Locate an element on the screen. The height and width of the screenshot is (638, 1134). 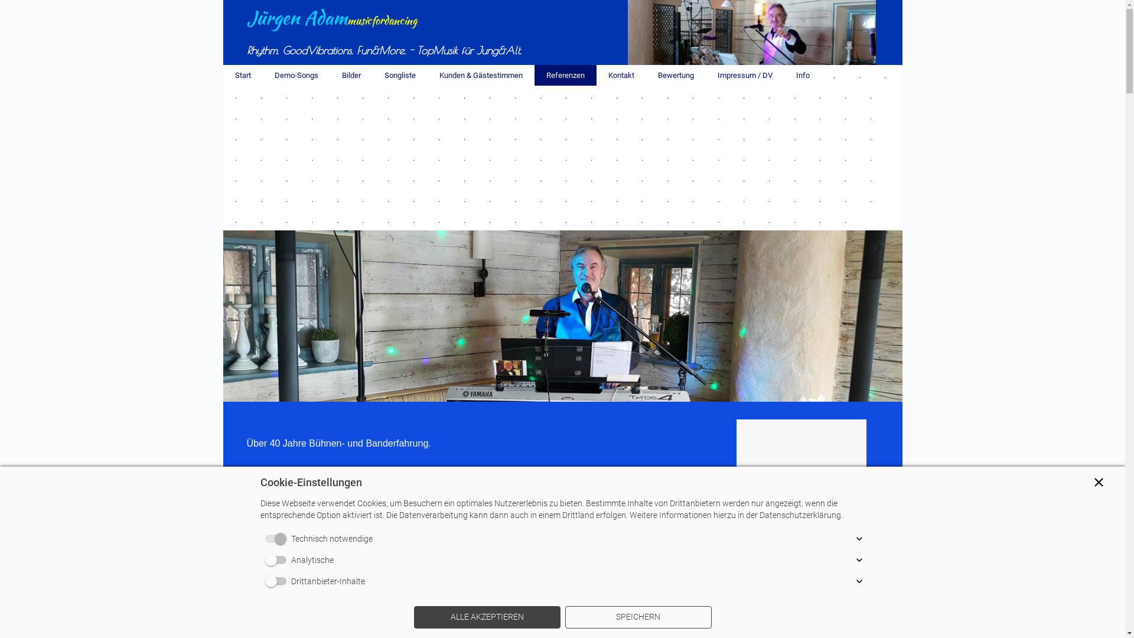
. is located at coordinates (312, 200).